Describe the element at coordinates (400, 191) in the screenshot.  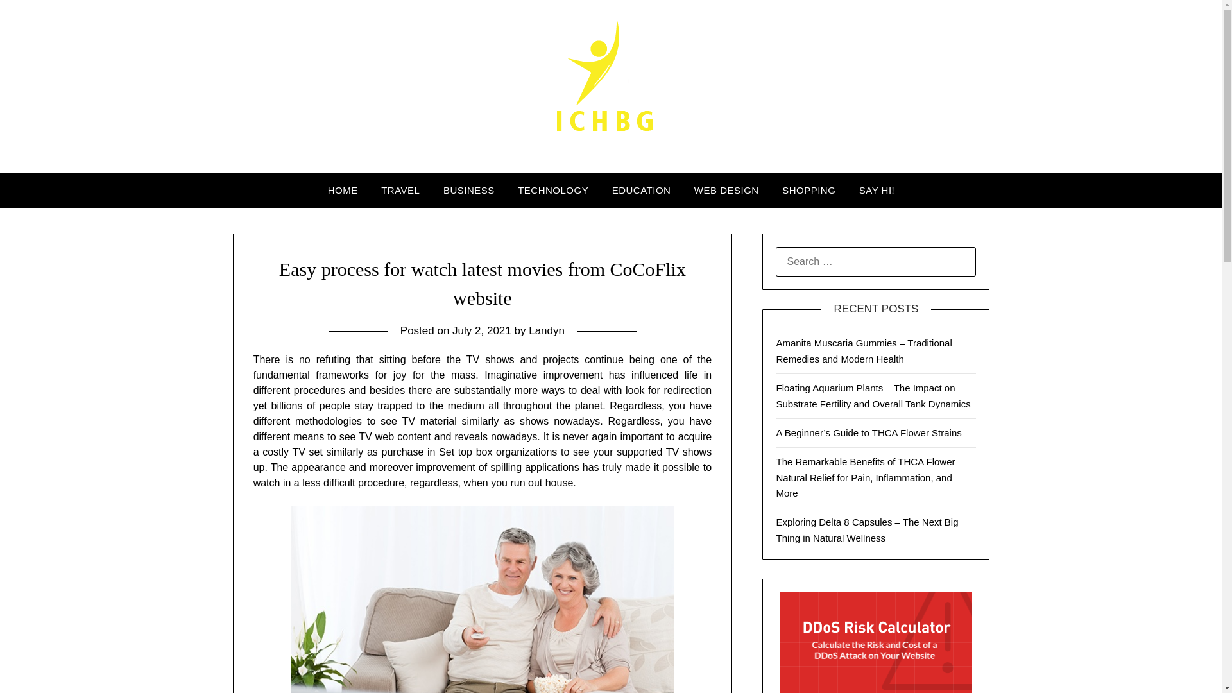
I see `TRAVEL` at that location.